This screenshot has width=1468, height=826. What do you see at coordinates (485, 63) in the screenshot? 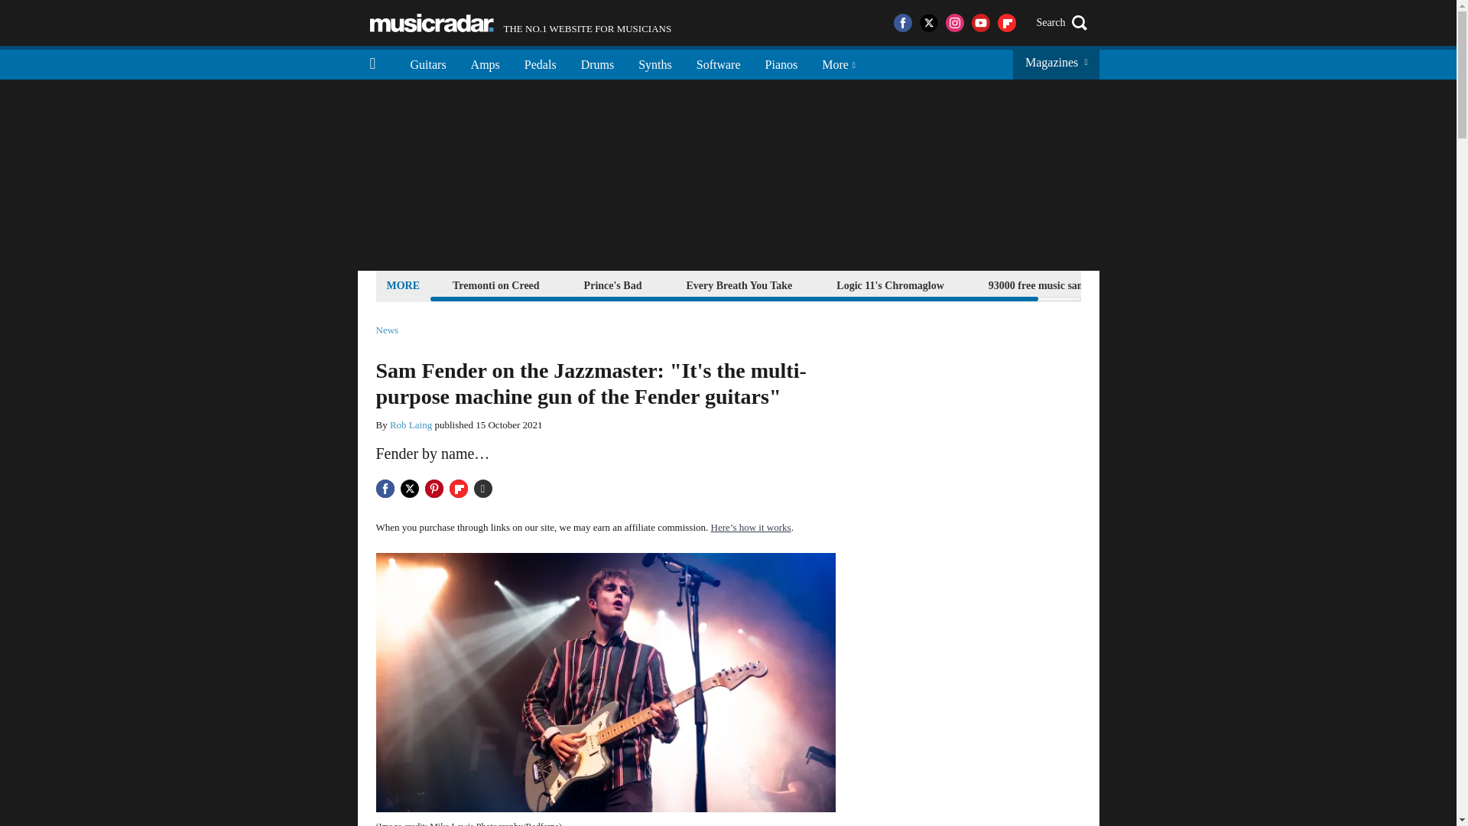
I see `Amps` at bounding box center [485, 63].